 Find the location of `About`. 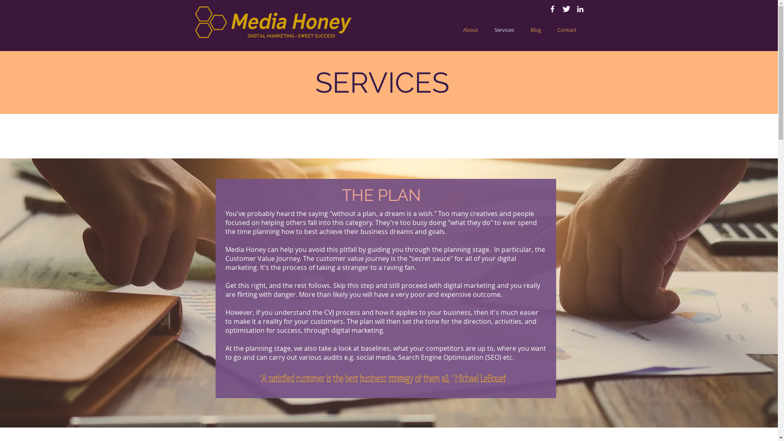

About is located at coordinates (470, 30).